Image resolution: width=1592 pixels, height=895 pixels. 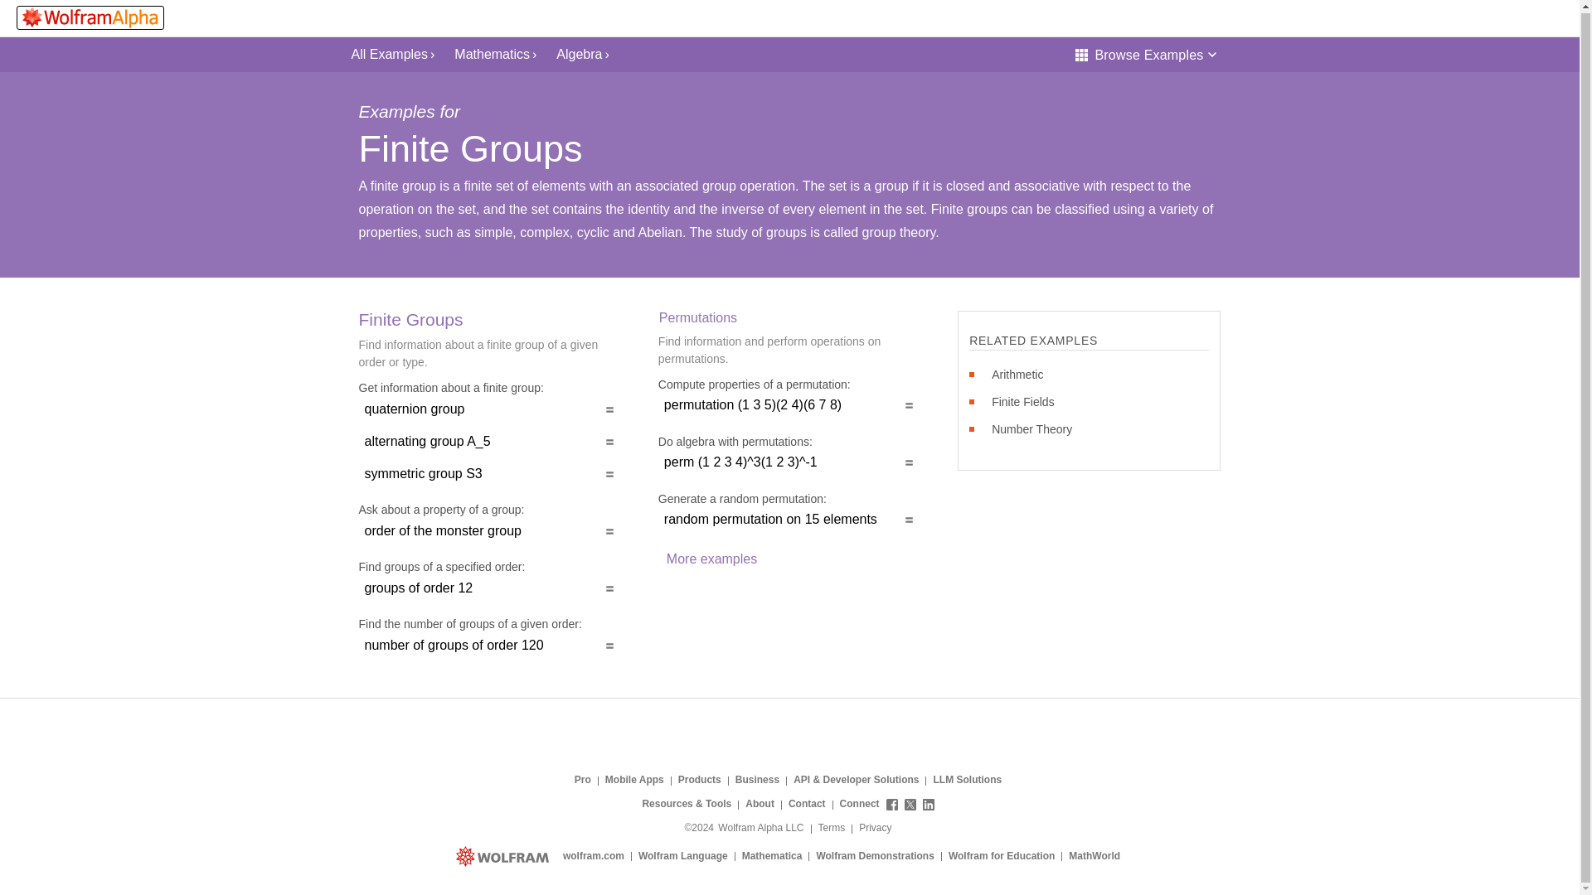 What do you see at coordinates (887, 804) in the screenshot?
I see `Connect` at bounding box center [887, 804].